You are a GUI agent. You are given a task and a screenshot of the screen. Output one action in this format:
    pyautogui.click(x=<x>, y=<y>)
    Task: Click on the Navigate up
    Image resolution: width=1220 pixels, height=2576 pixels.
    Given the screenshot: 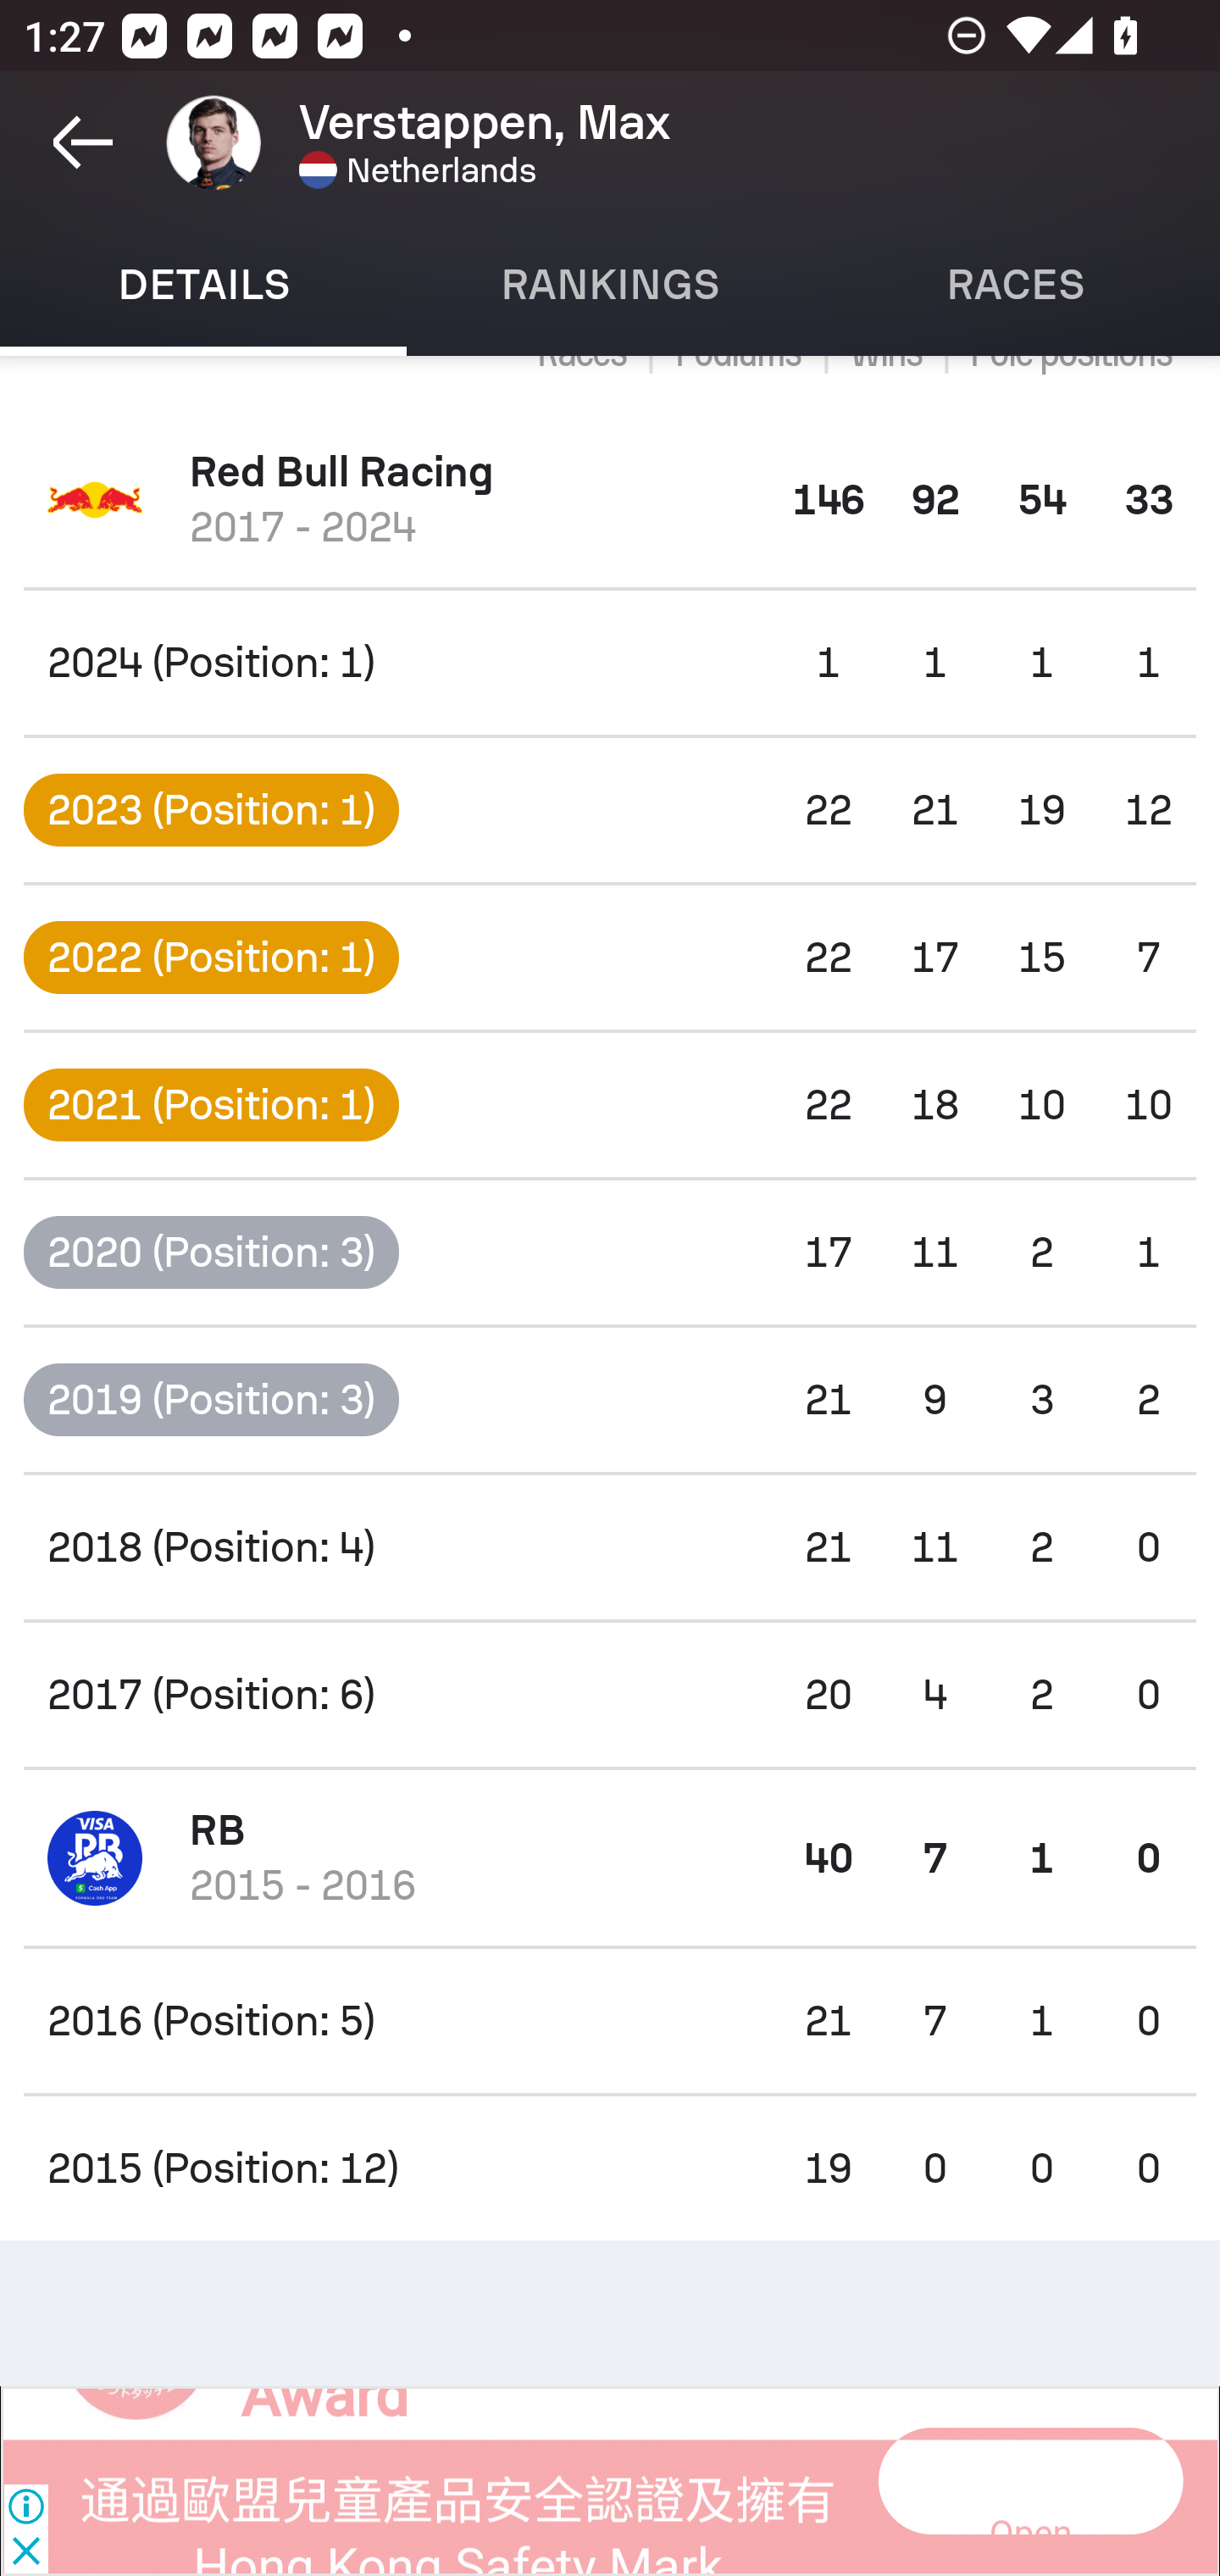 What is the action you would take?
    pyautogui.click(x=83, y=142)
    